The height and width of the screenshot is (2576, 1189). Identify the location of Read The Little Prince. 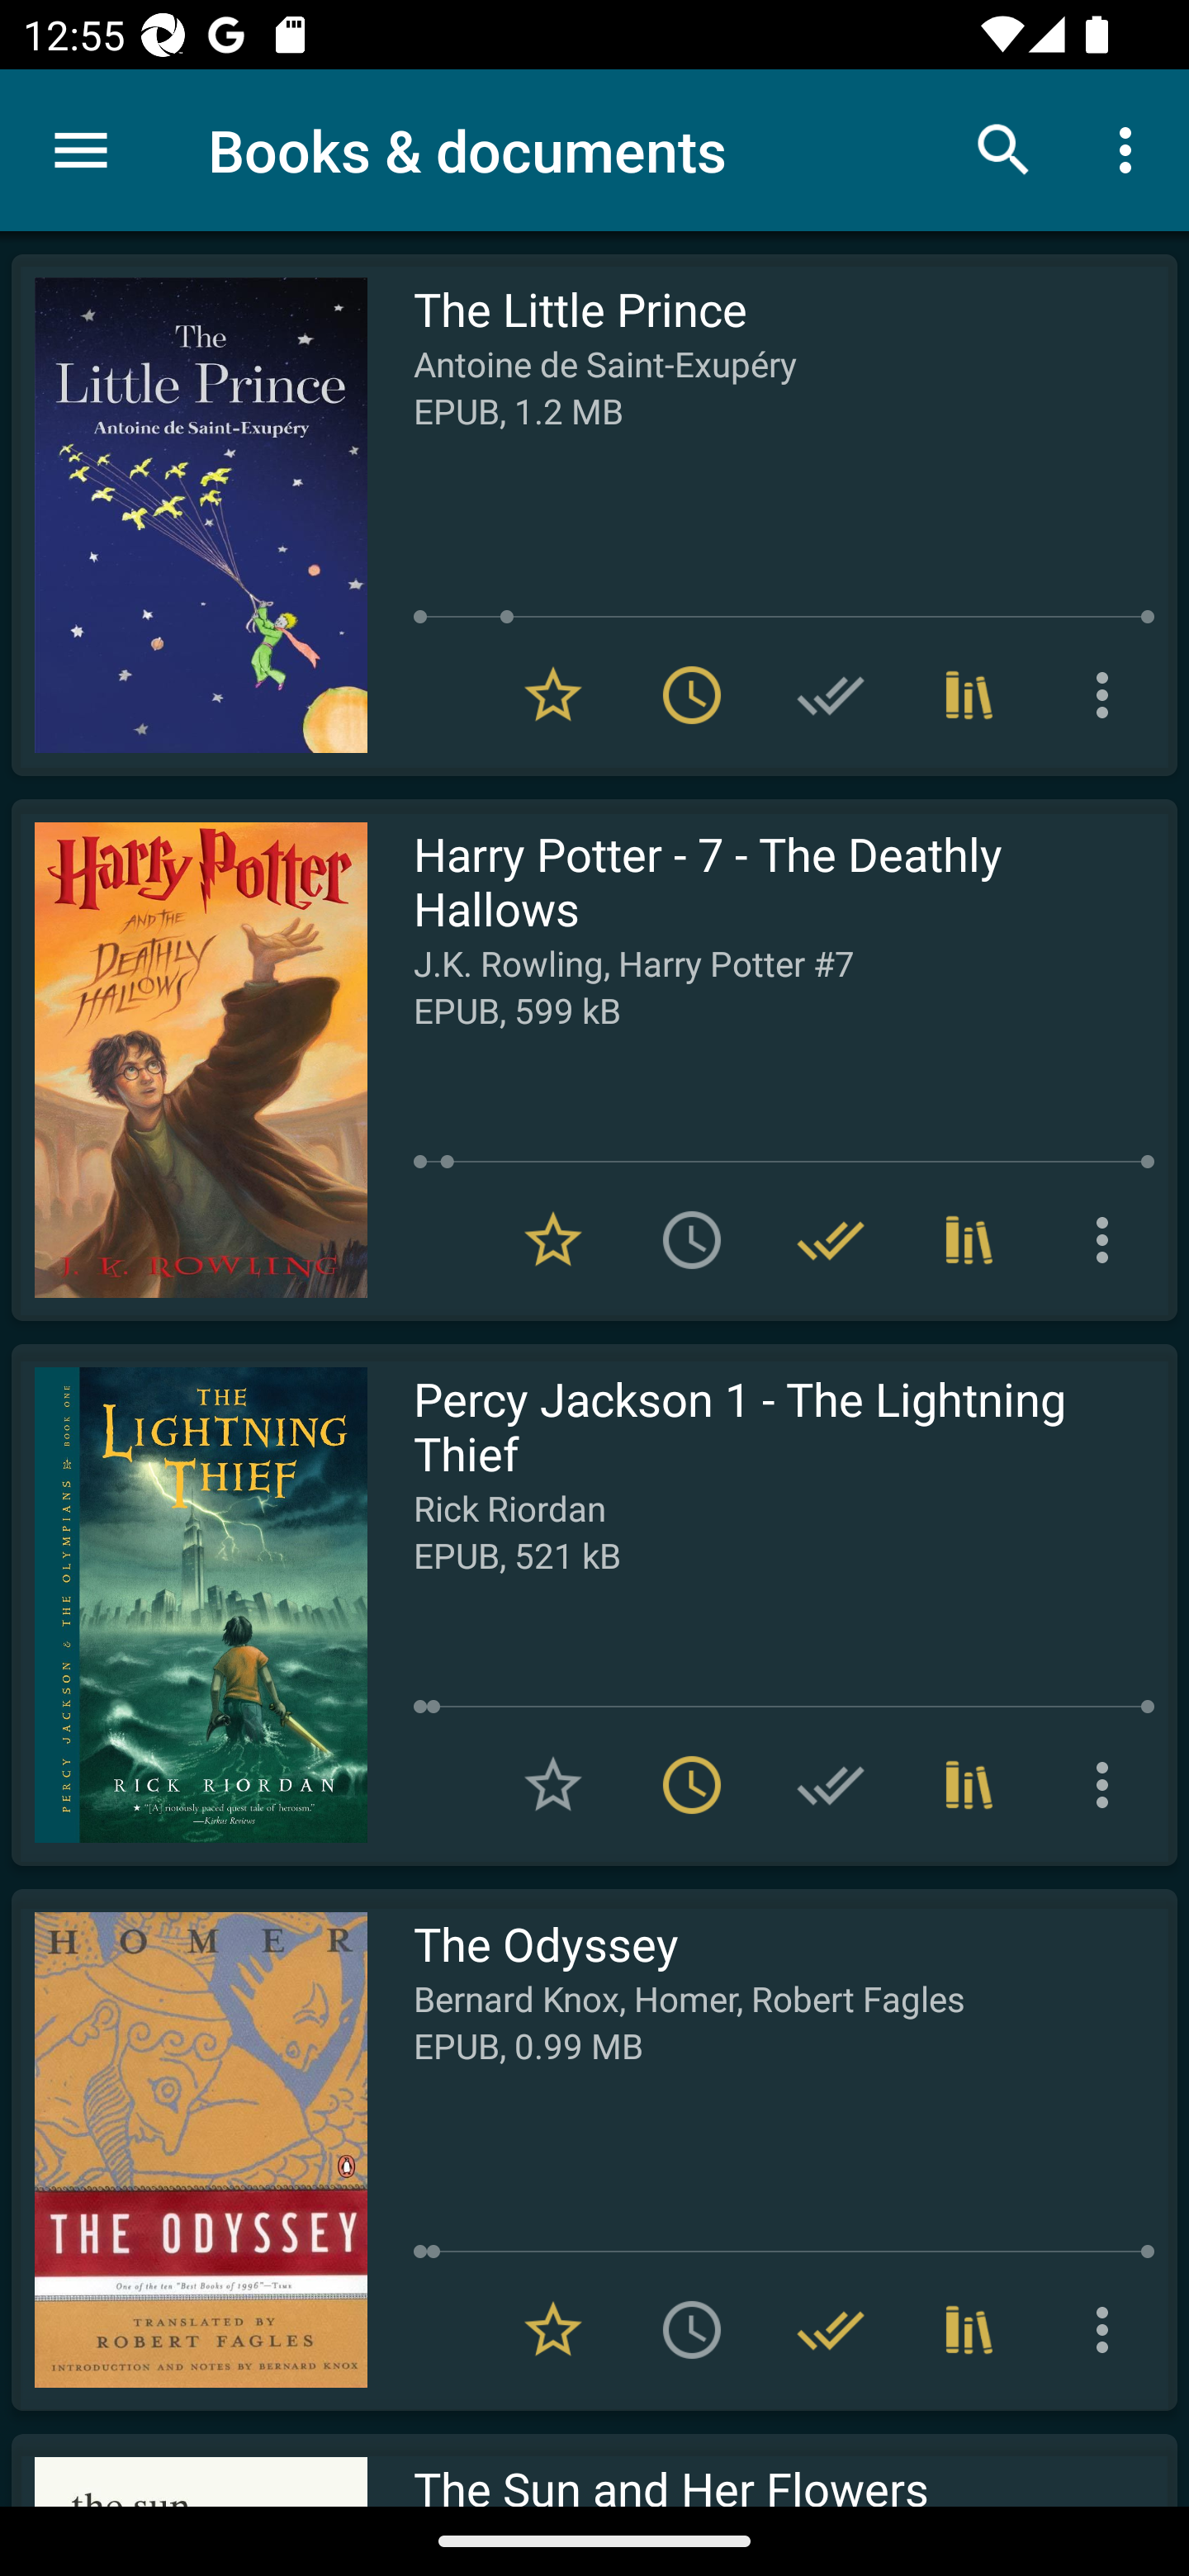
(189, 515).